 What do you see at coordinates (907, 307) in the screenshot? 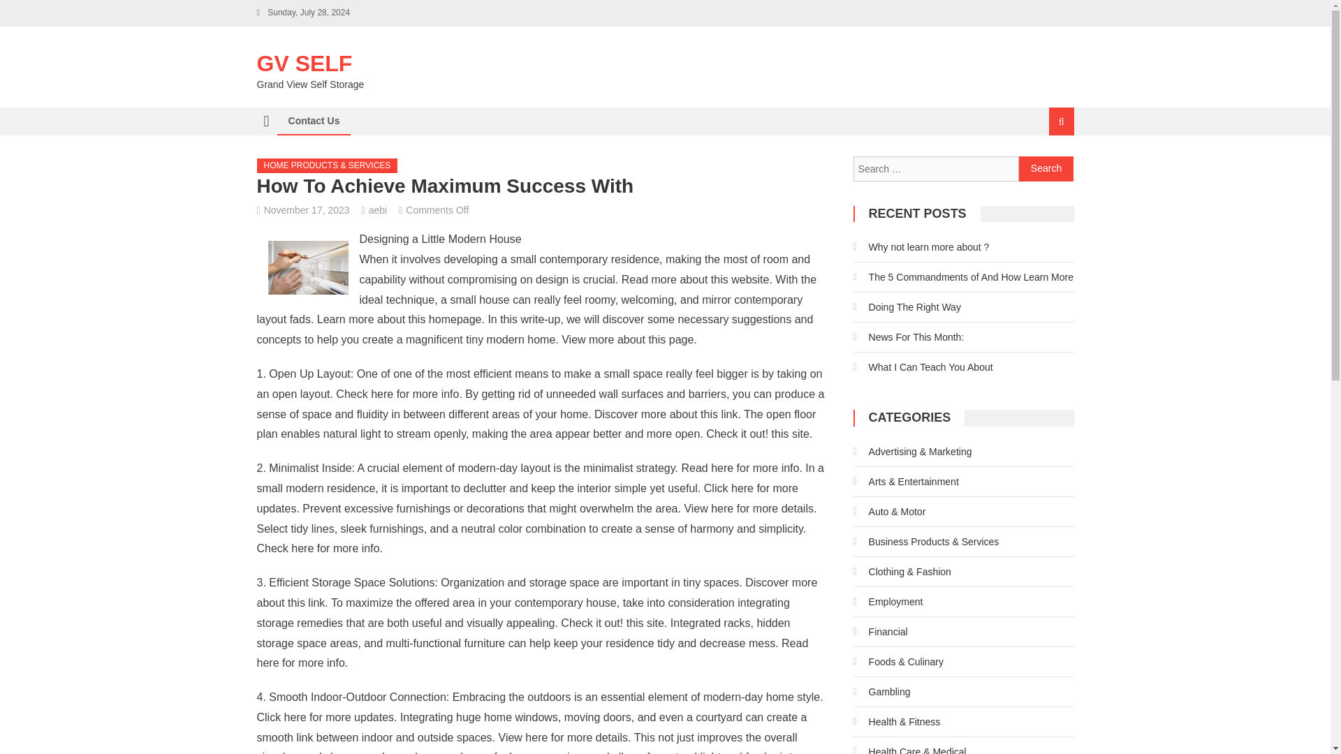
I see `Doing The Right Way` at bounding box center [907, 307].